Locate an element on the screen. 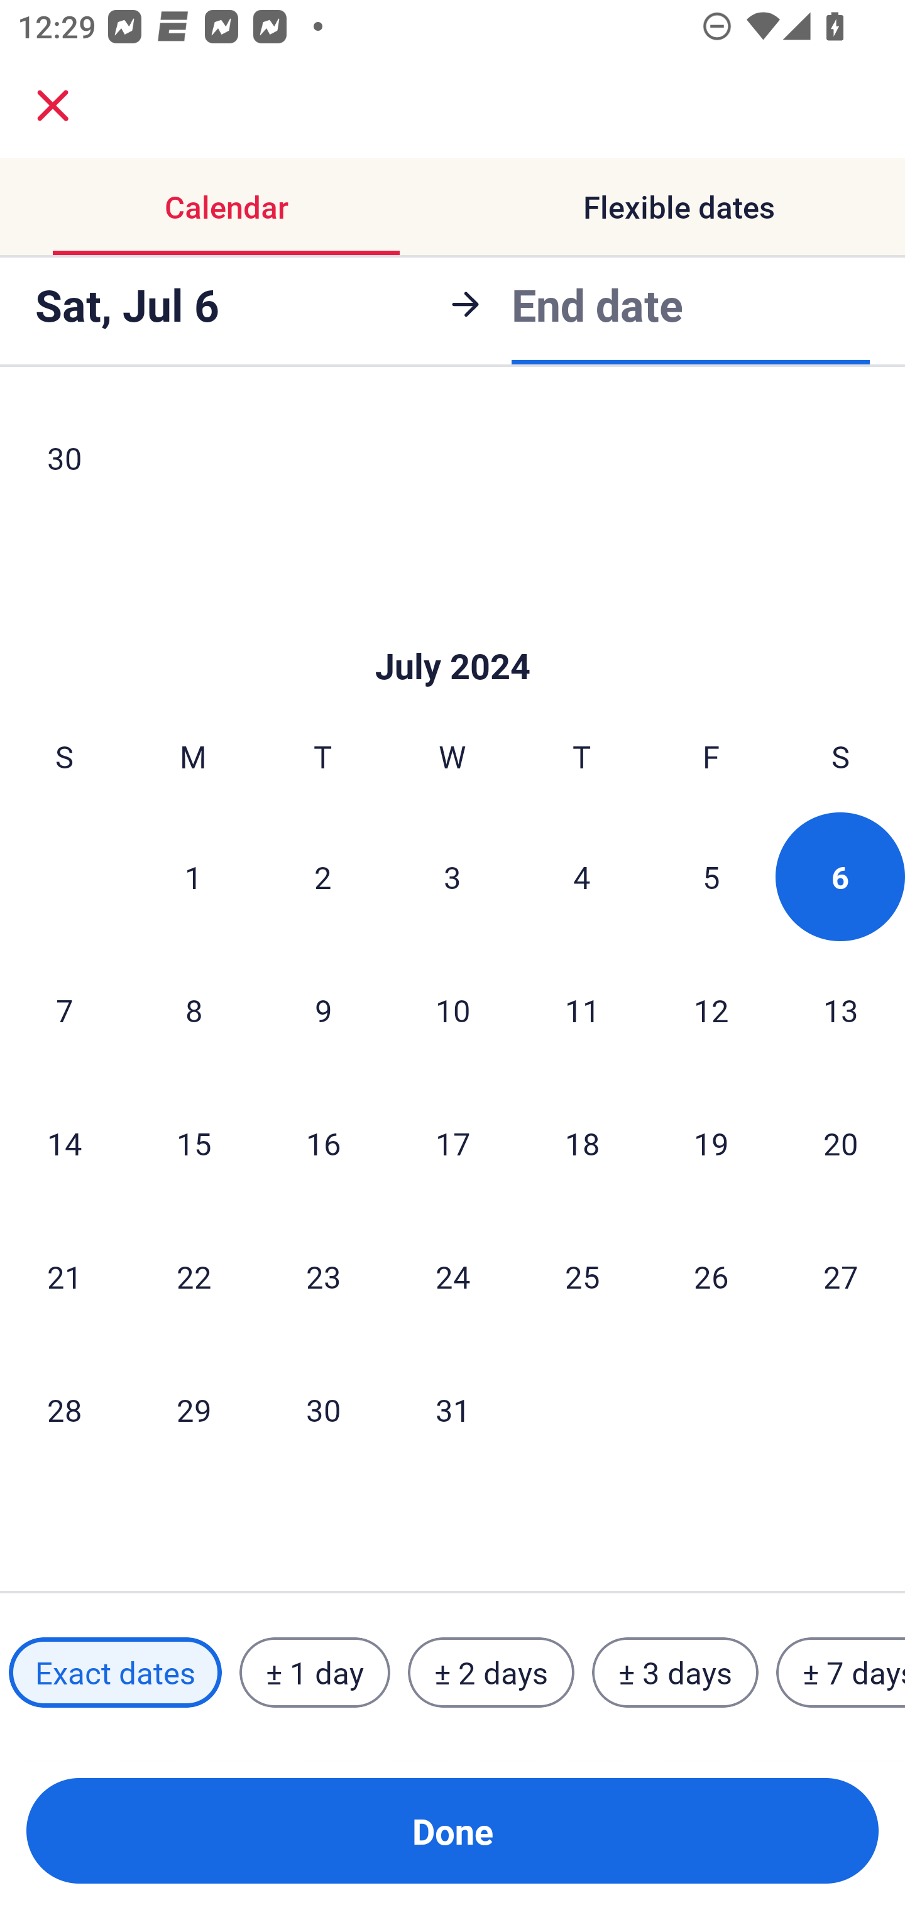 The image size is (905, 1910). 20 Saturday, July 20, 2024 is located at coordinates (841, 1143).